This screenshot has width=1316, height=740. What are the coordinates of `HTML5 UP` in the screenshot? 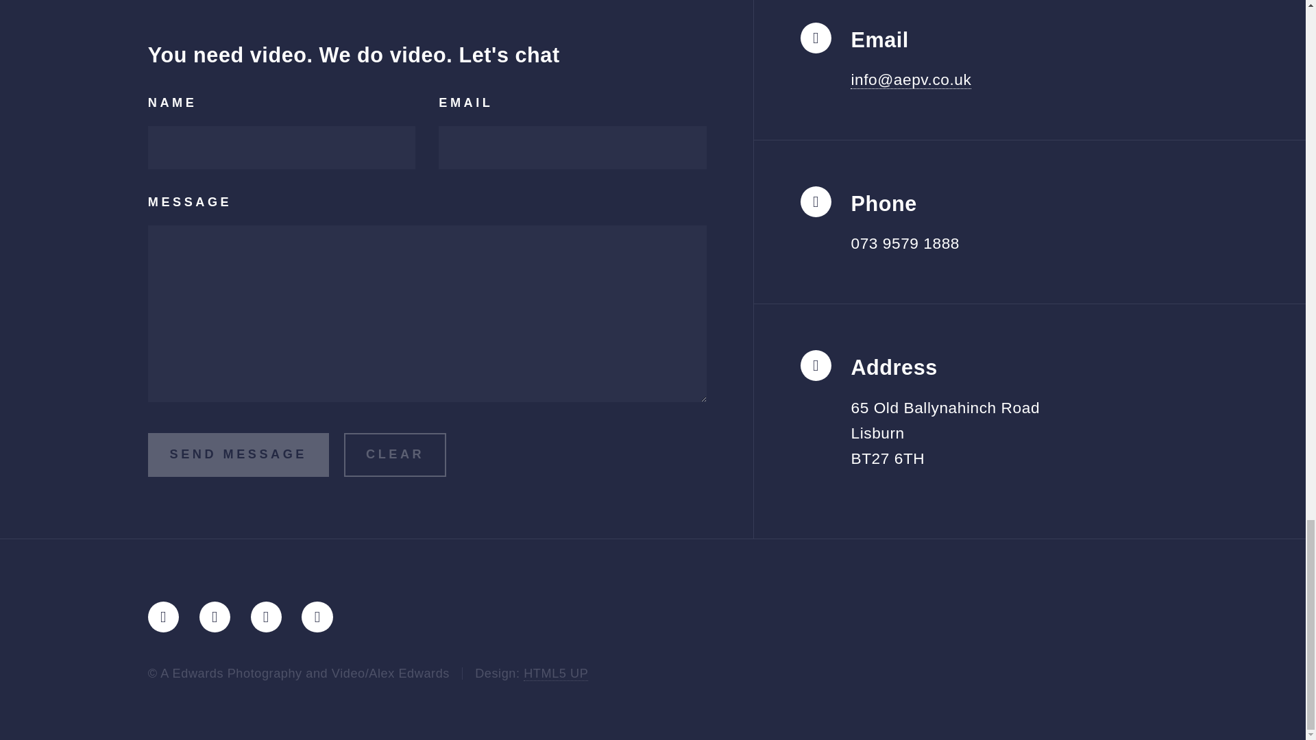 It's located at (556, 674).